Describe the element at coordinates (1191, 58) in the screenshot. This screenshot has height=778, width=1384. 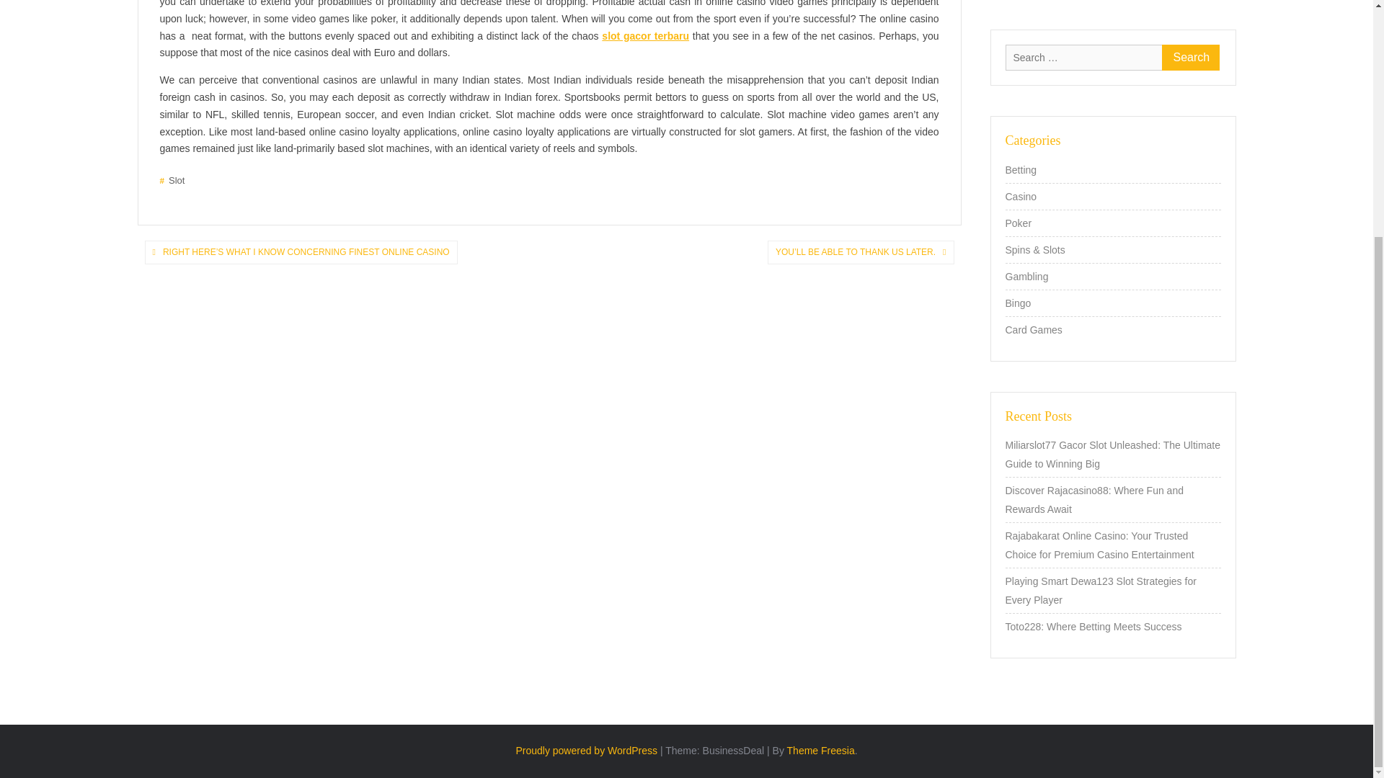
I see `Search` at that location.